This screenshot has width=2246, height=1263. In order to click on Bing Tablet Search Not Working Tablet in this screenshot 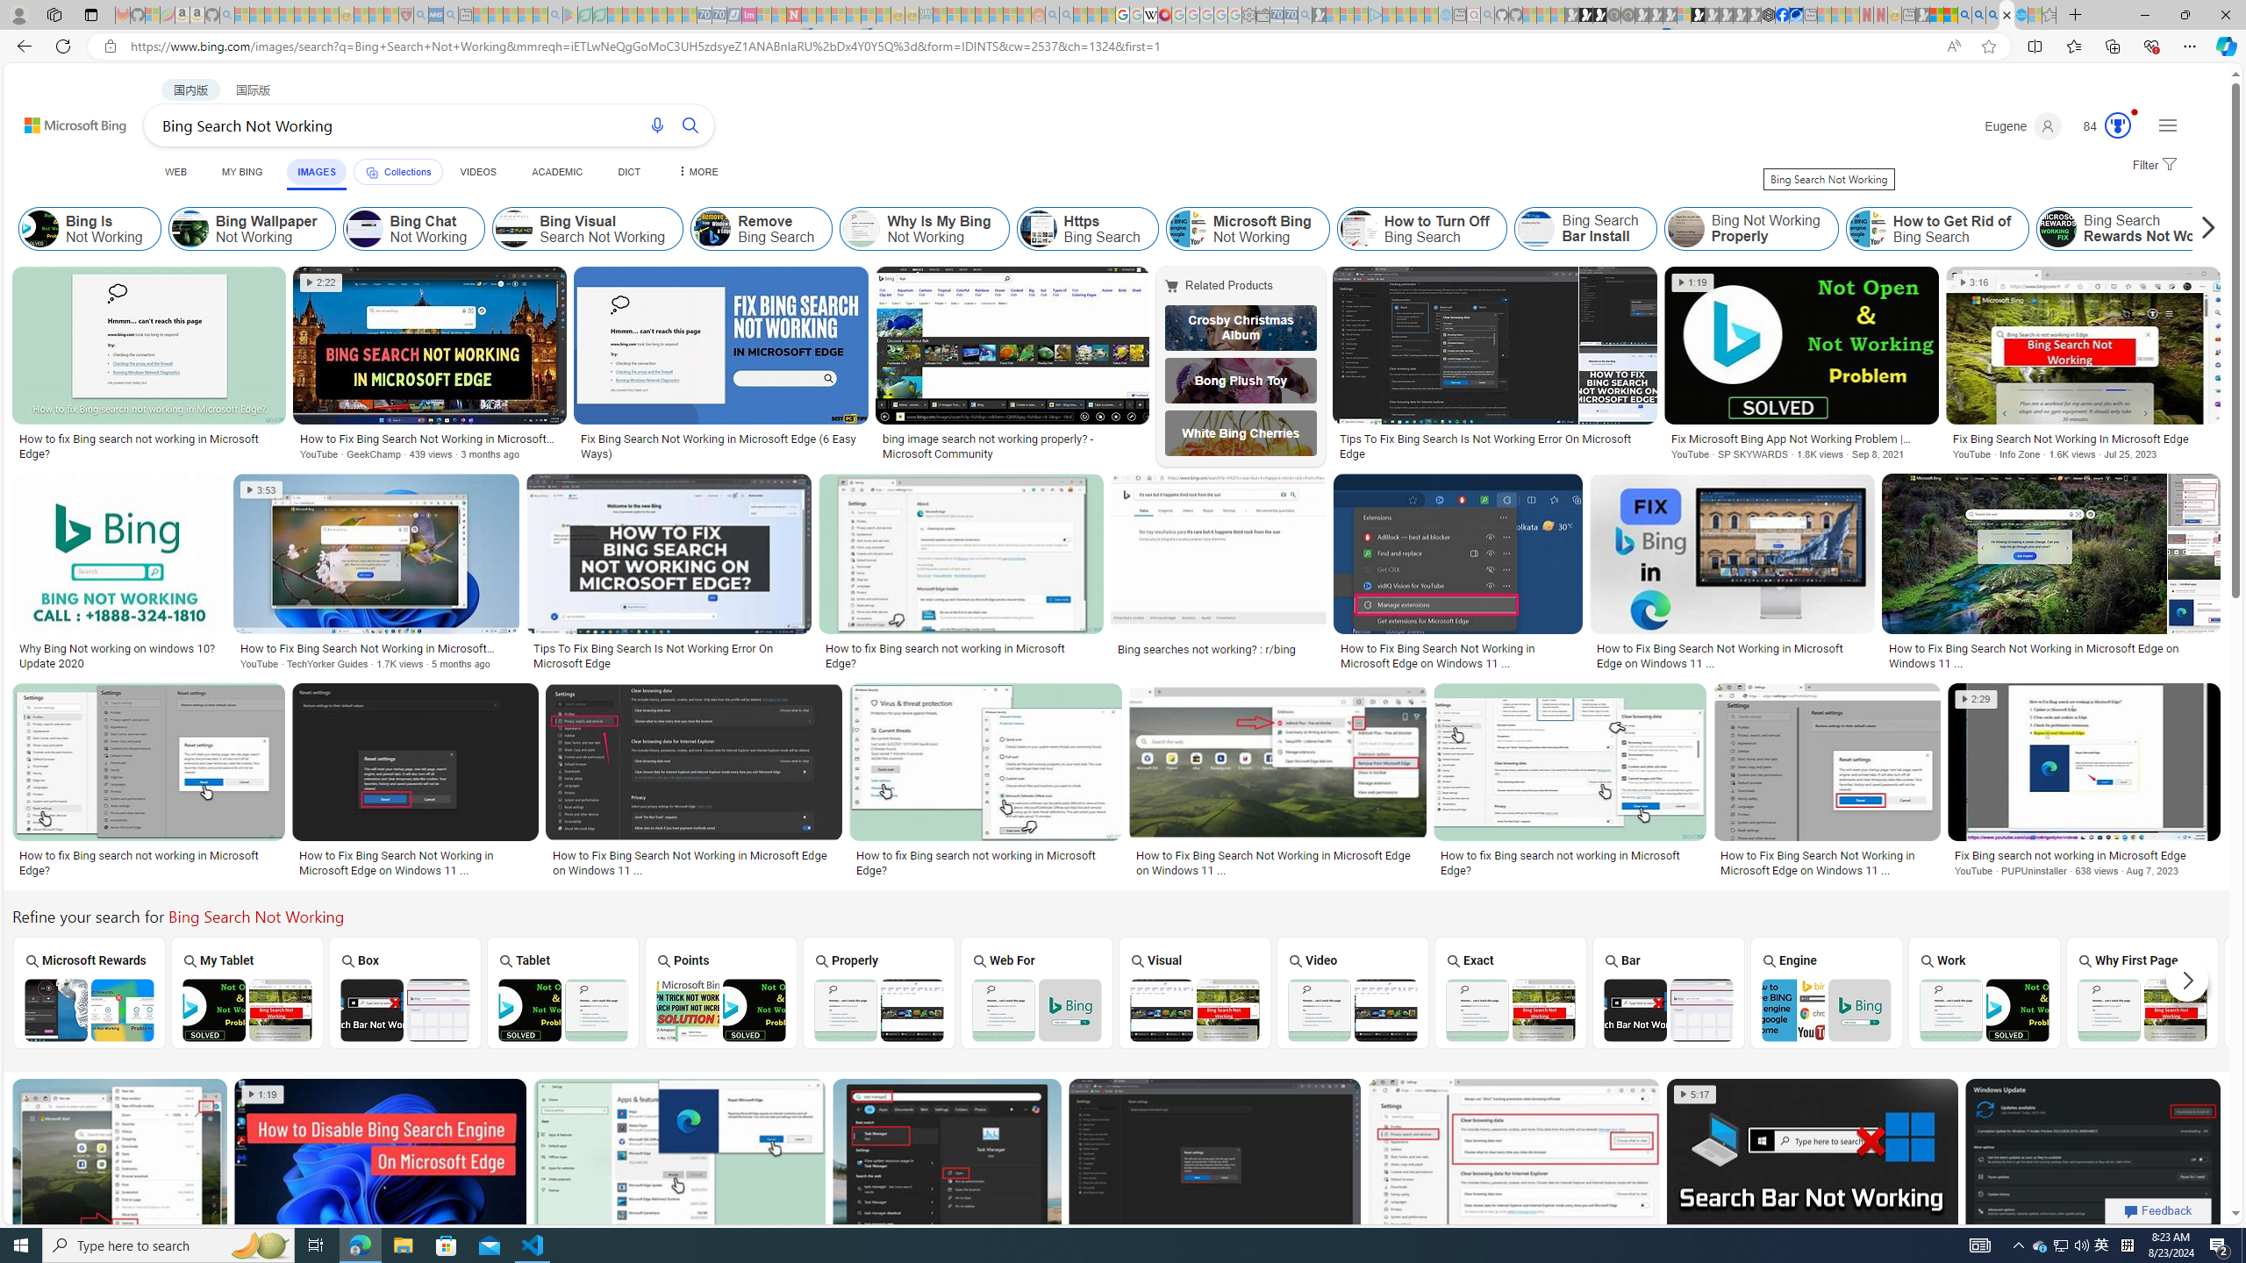, I will do `click(562, 993)`.